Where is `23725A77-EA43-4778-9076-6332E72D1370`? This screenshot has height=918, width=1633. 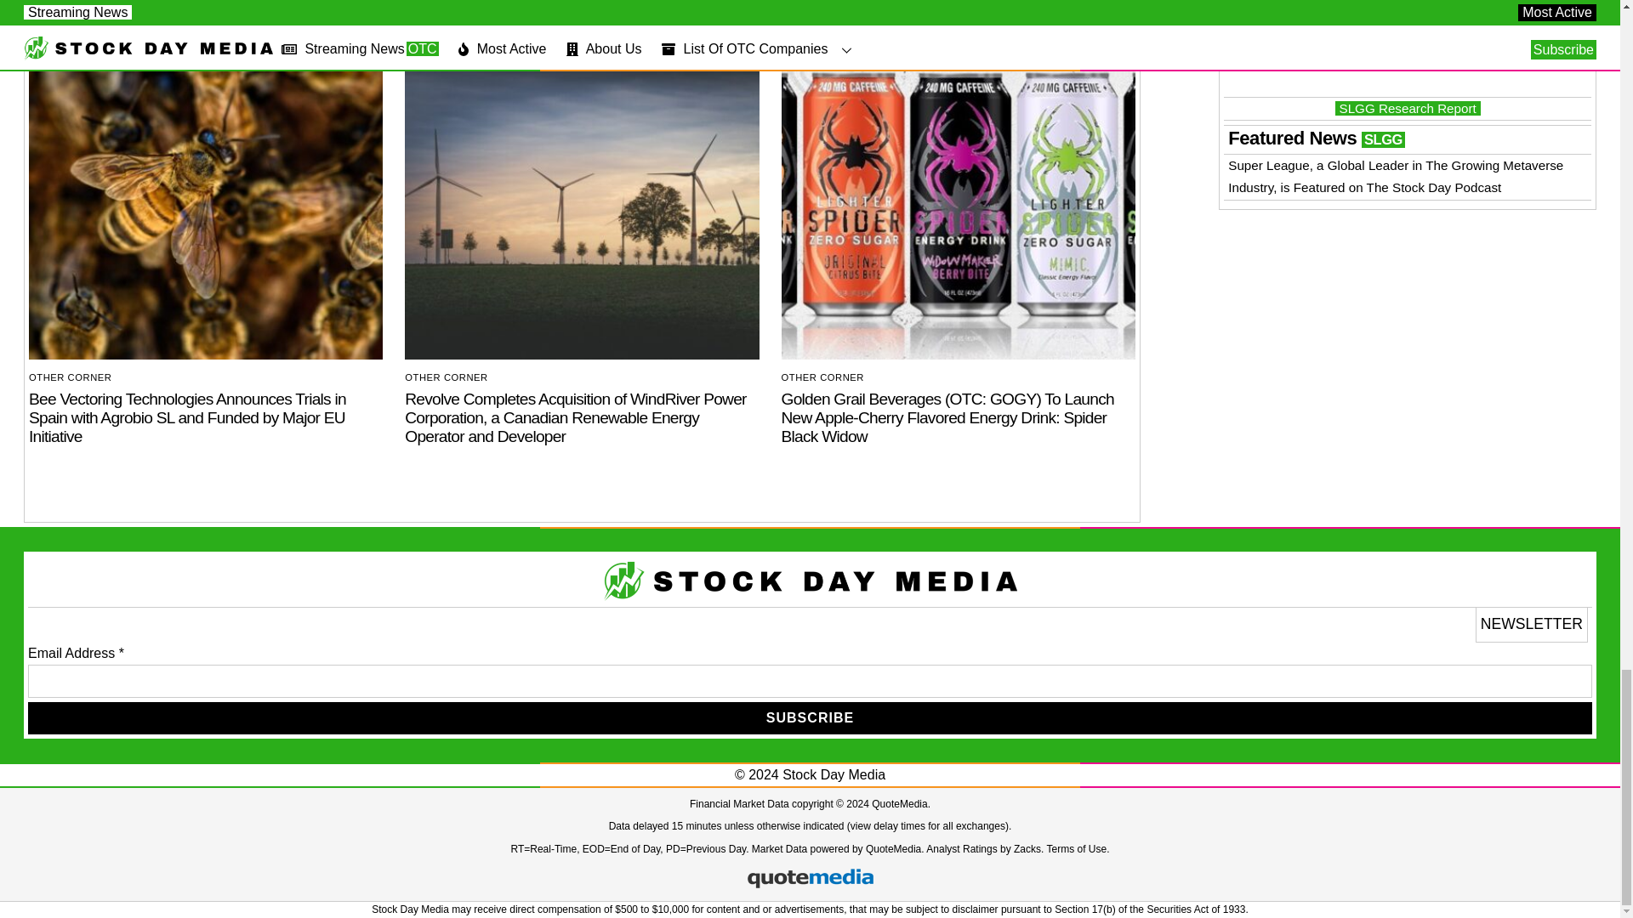 23725A77-EA43-4778-9076-6332E72D1370 is located at coordinates (582, 211).